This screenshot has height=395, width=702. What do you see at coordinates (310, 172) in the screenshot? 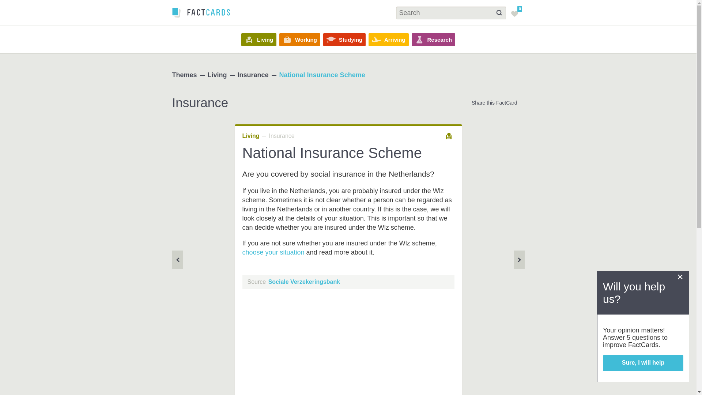
I see `Open in new window` at bounding box center [310, 172].